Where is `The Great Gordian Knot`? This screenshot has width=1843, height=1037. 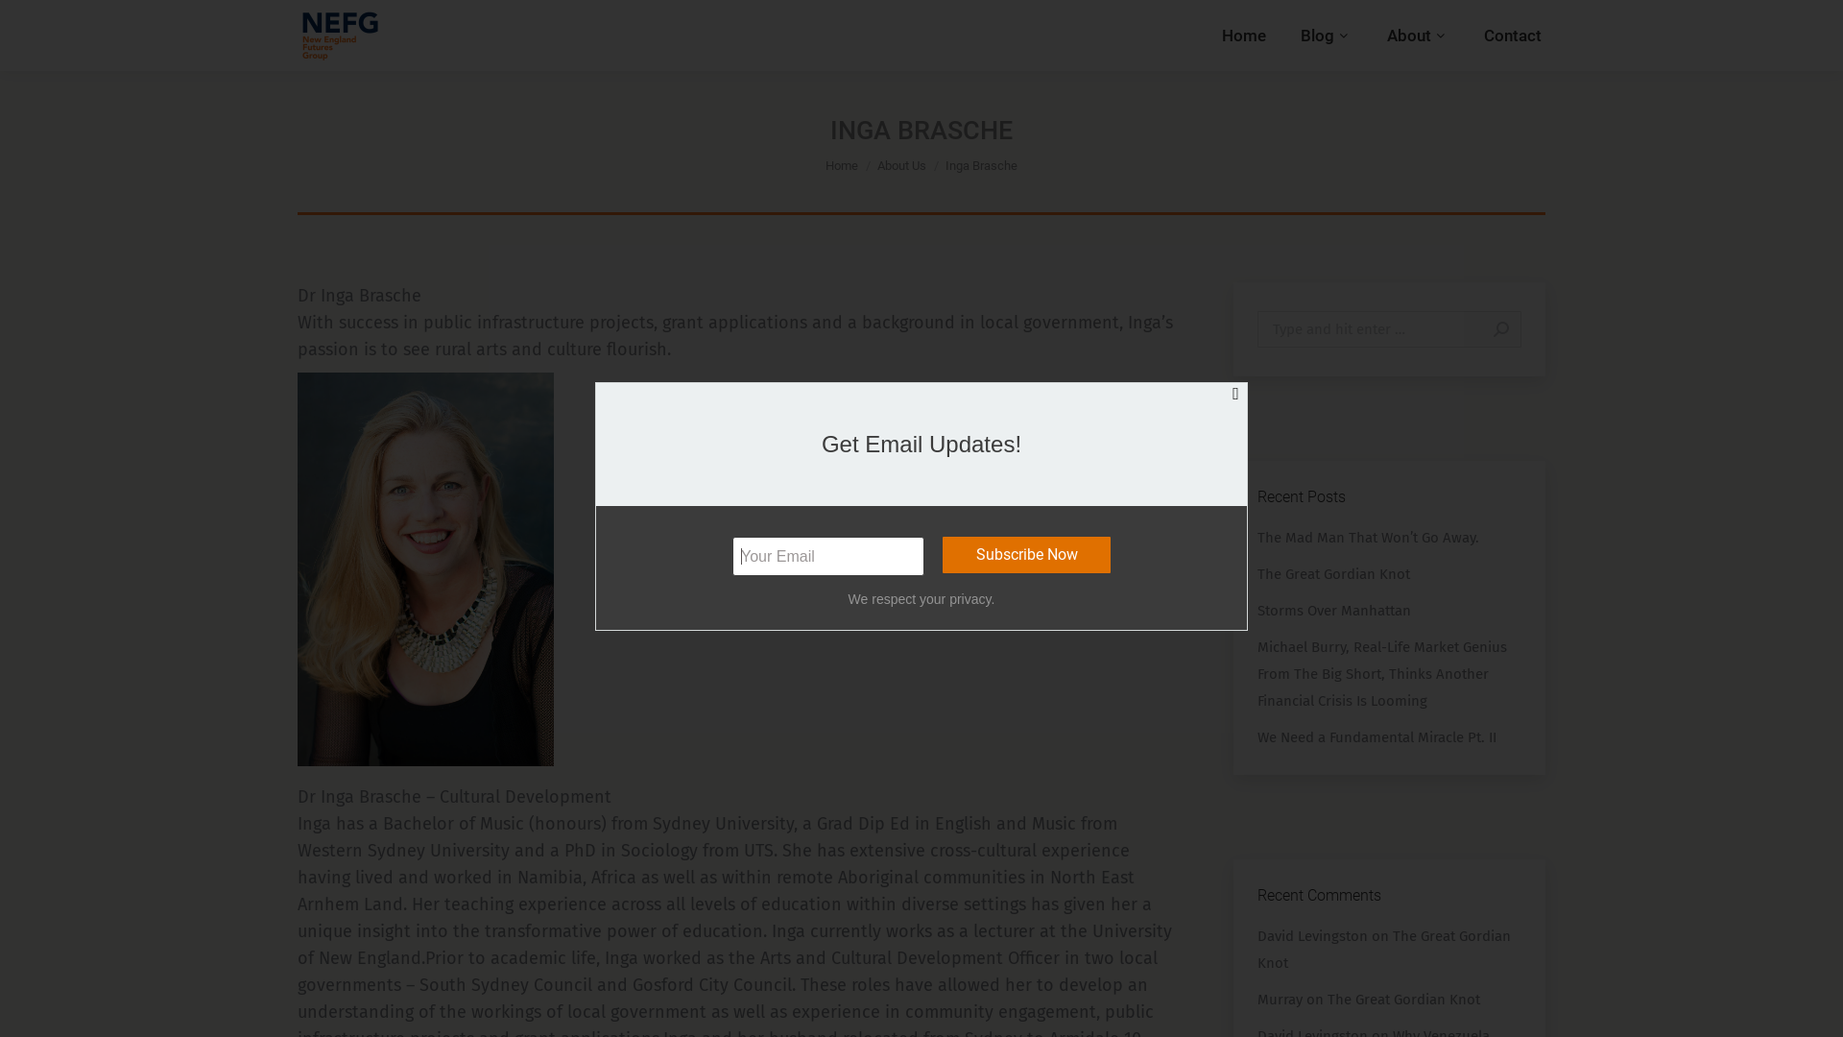
The Great Gordian Knot is located at coordinates (1384, 950).